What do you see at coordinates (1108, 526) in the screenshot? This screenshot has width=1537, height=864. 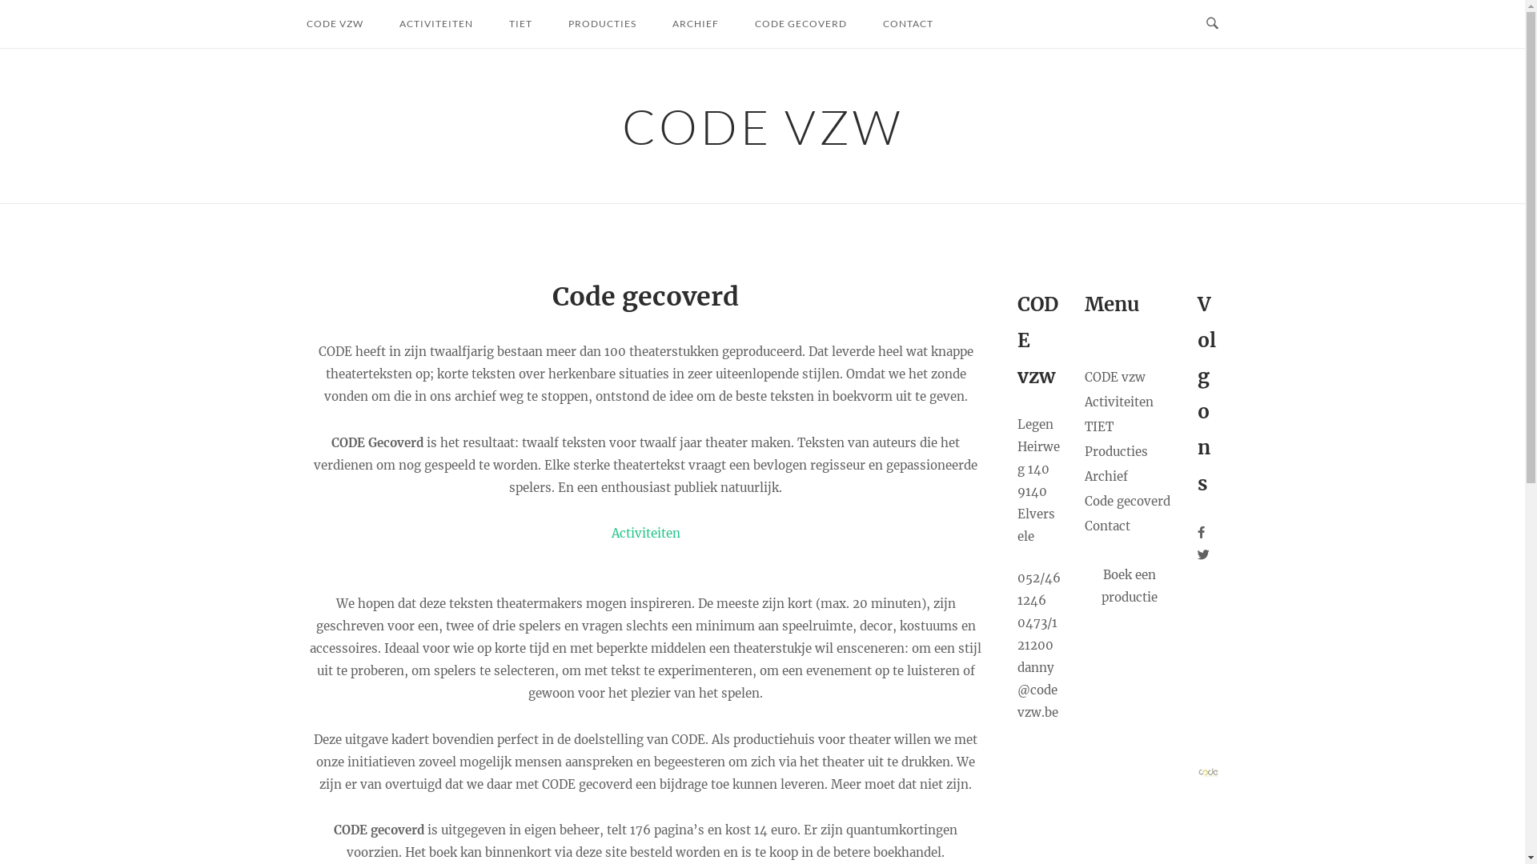 I see `Contact` at bounding box center [1108, 526].